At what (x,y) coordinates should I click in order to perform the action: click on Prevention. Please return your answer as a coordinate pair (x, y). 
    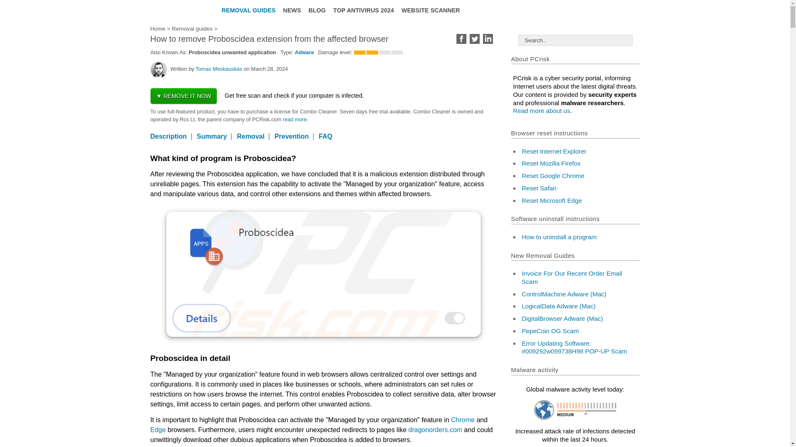
    Looking at the image, I should click on (291, 136).